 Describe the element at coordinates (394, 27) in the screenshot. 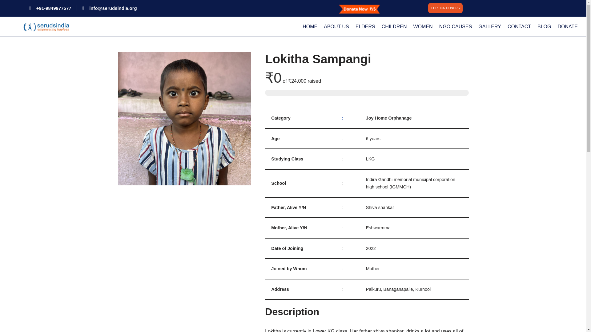

I see `CHILDREN` at that location.